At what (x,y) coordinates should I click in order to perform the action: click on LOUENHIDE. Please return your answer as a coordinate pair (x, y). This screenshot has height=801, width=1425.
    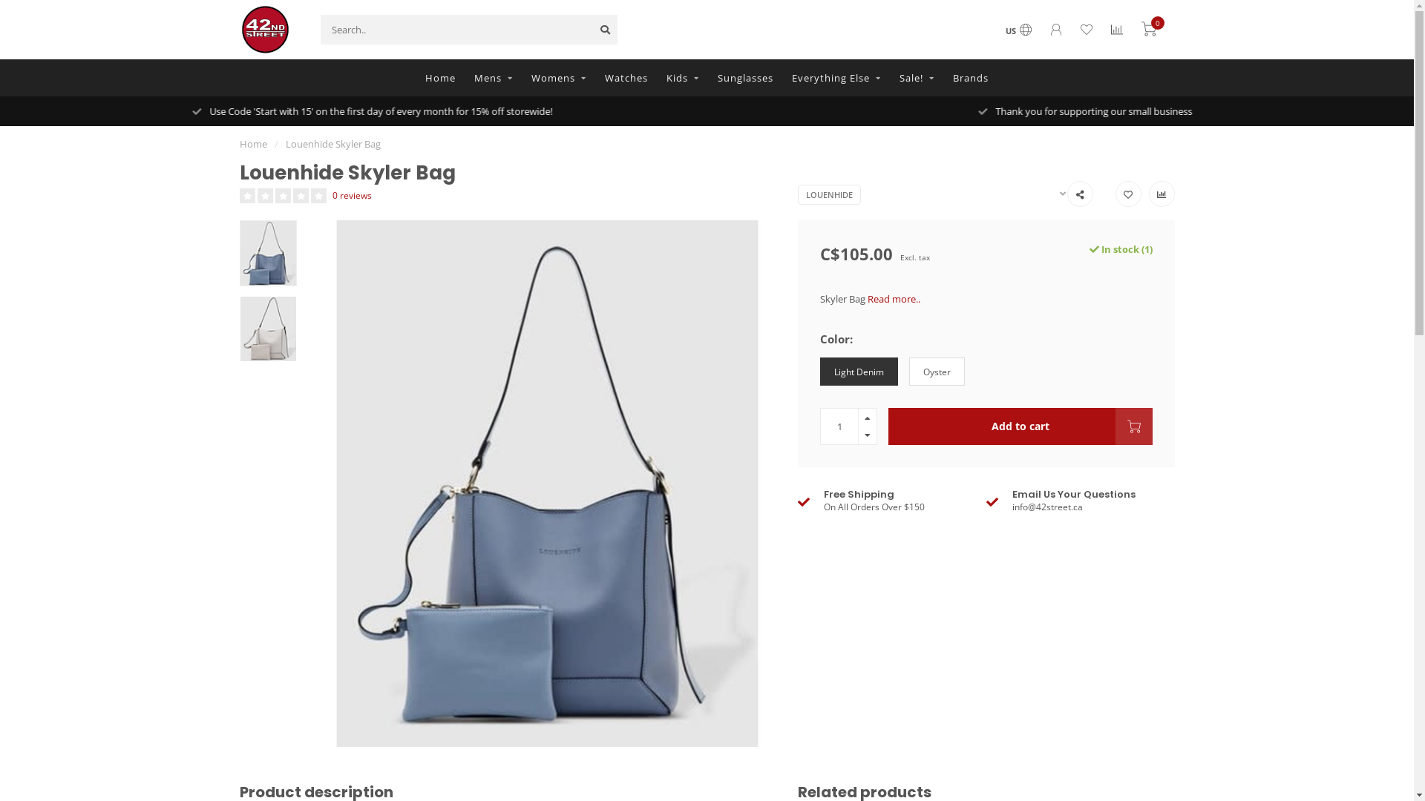
    Looking at the image, I should click on (830, 194).